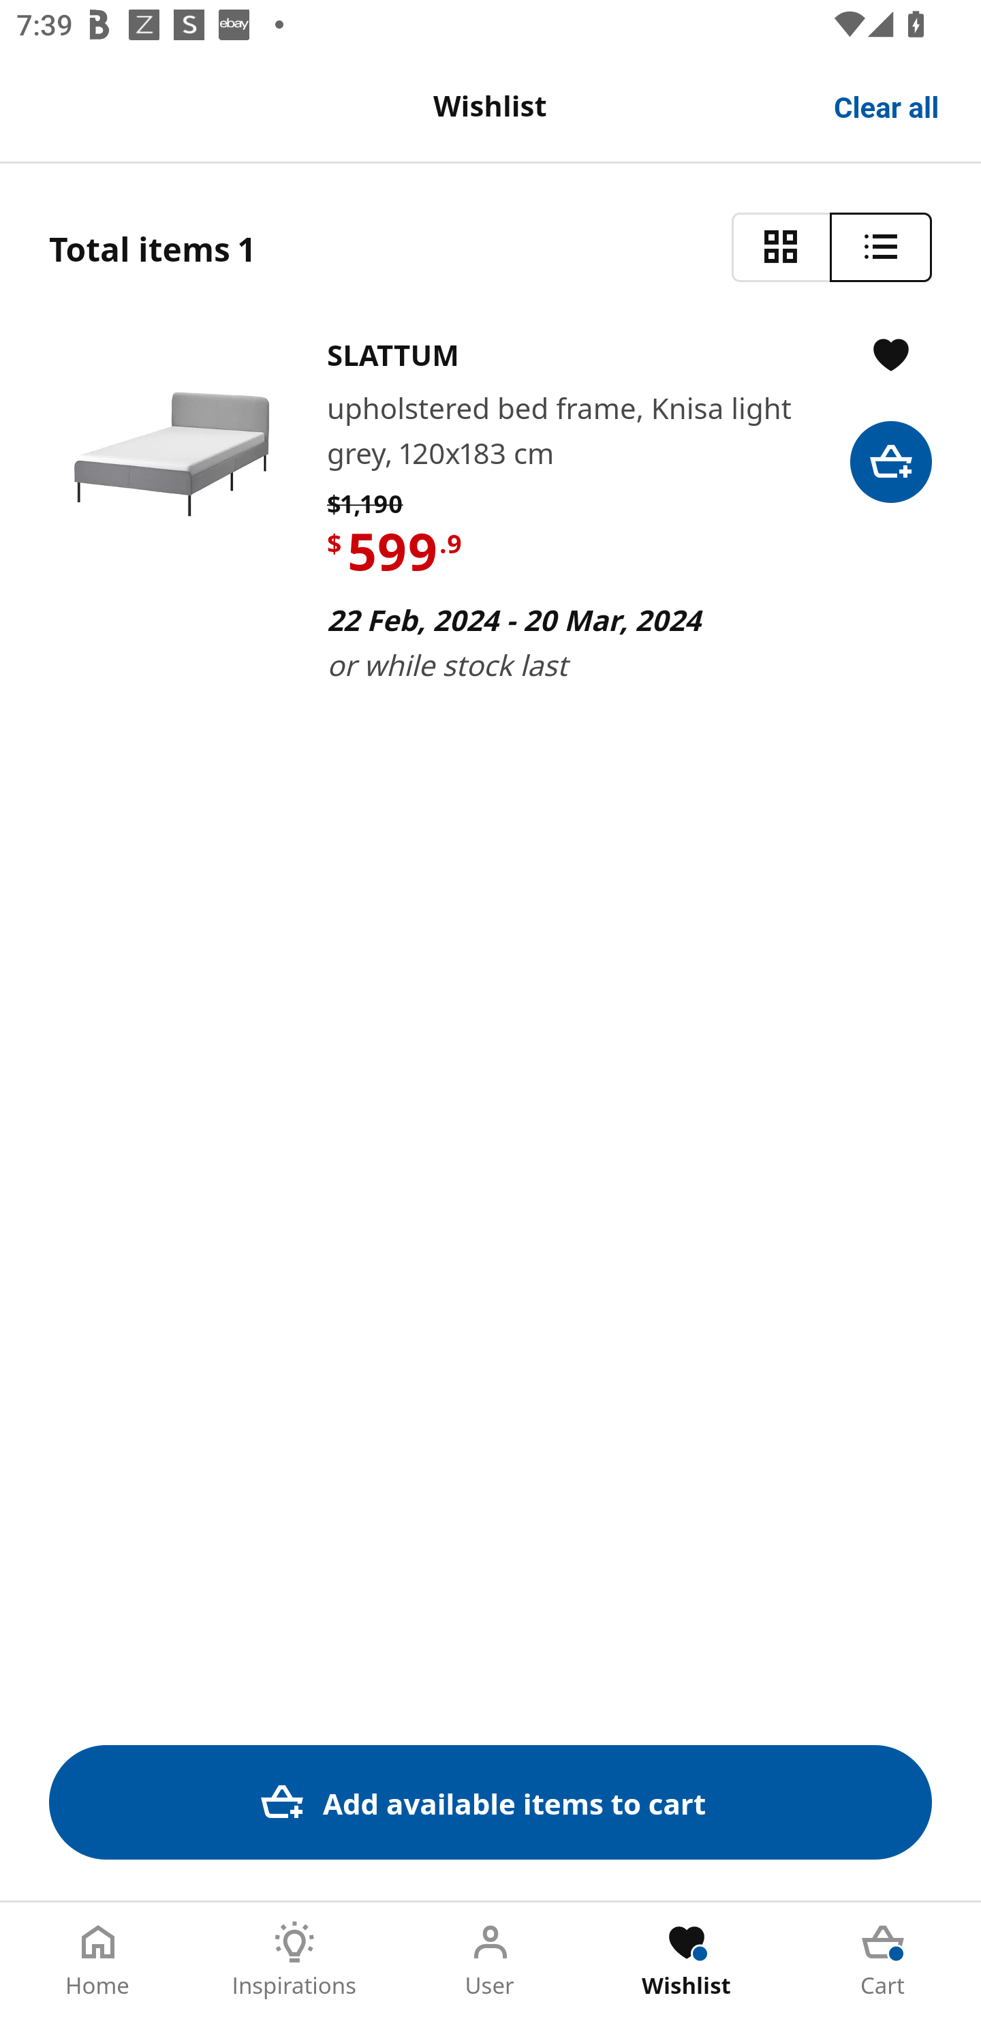 This screenshot has width=981, height=2017. What do you see at coordinates (490, 1802) in the screenshot?
I see `Add available items to cart` at bounding box center [490, 1802].